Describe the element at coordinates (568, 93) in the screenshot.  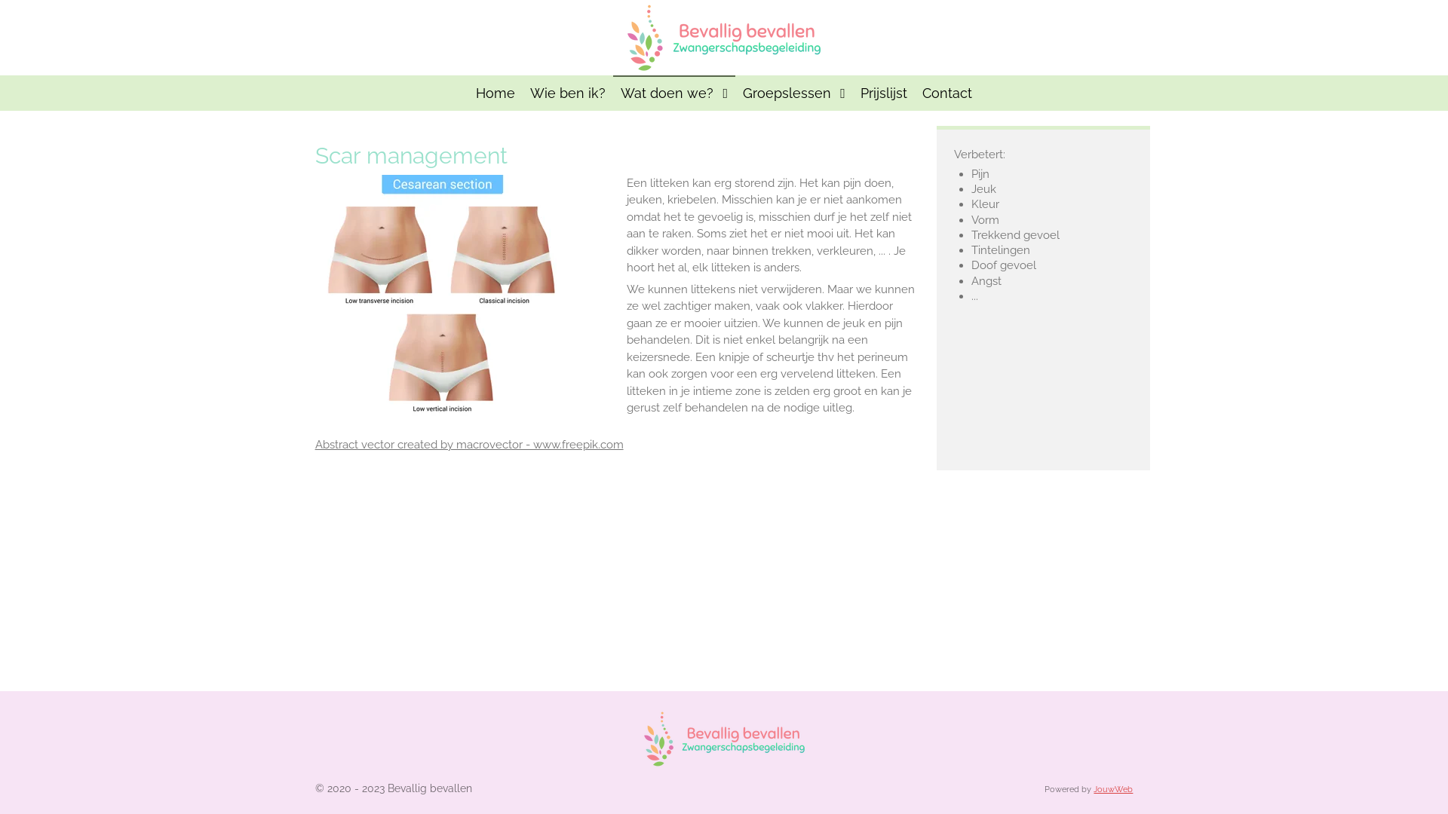
I see `Wie ben ik?` at that location.